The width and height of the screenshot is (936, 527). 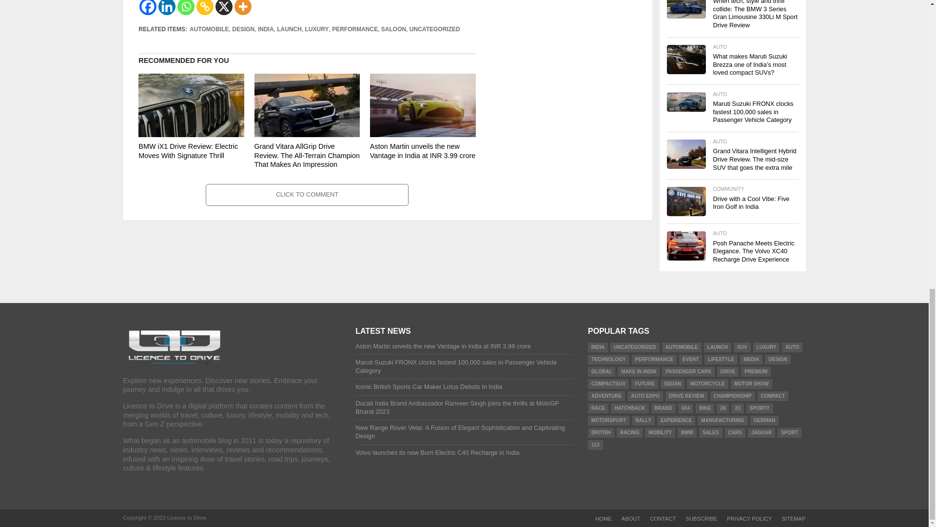 What do you see at coordinates (148, 8) in the screenshot?
I see `Facebook` at bounding box center [148, 8].